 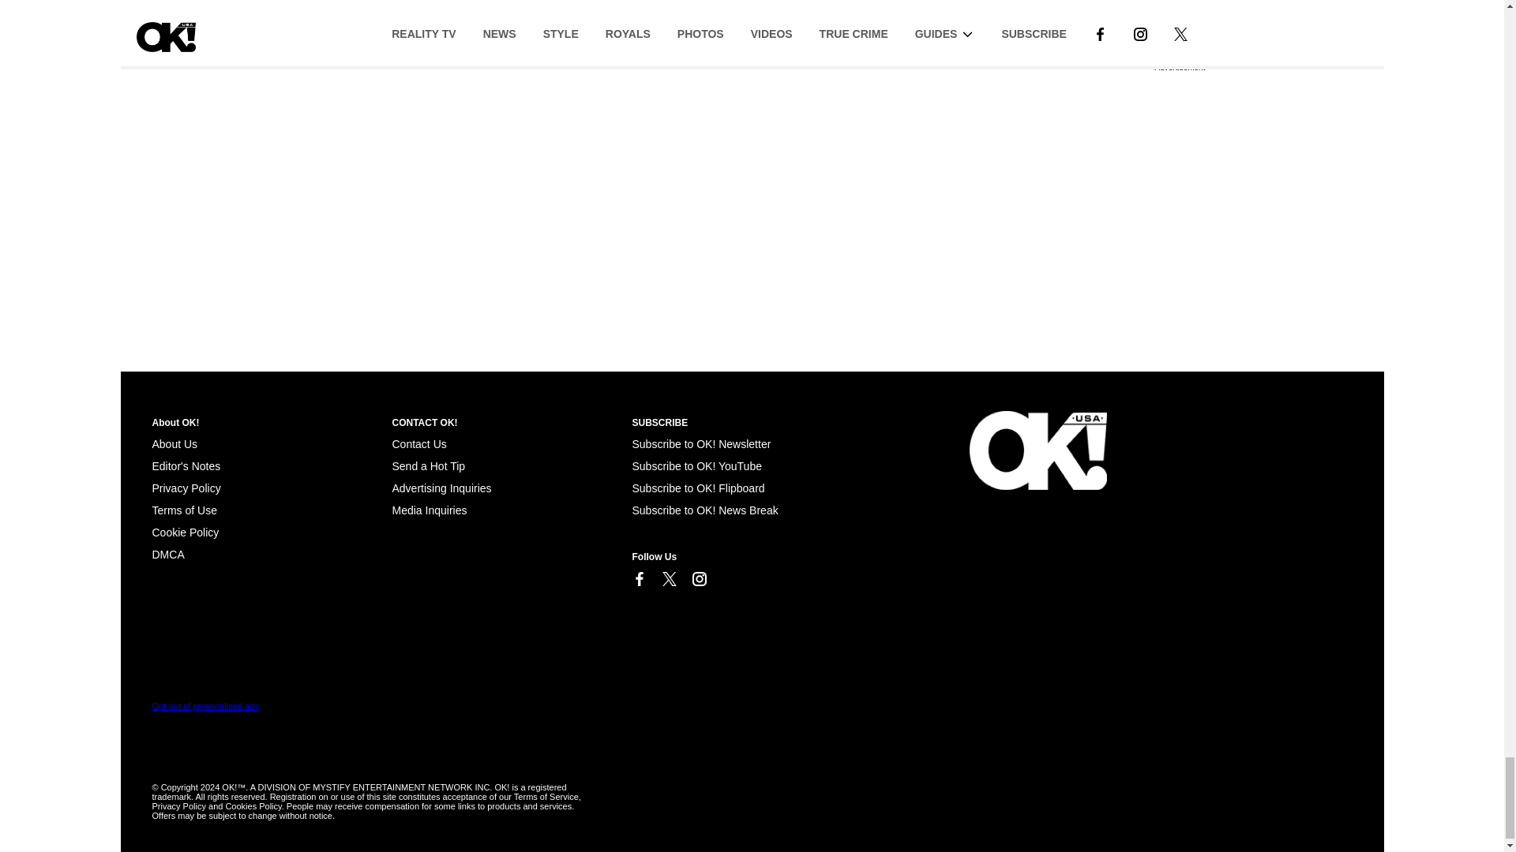 What do you see at coordinates (668, 579) in the screenshot?
I see `Link to X` at bounding box center [668, 579].